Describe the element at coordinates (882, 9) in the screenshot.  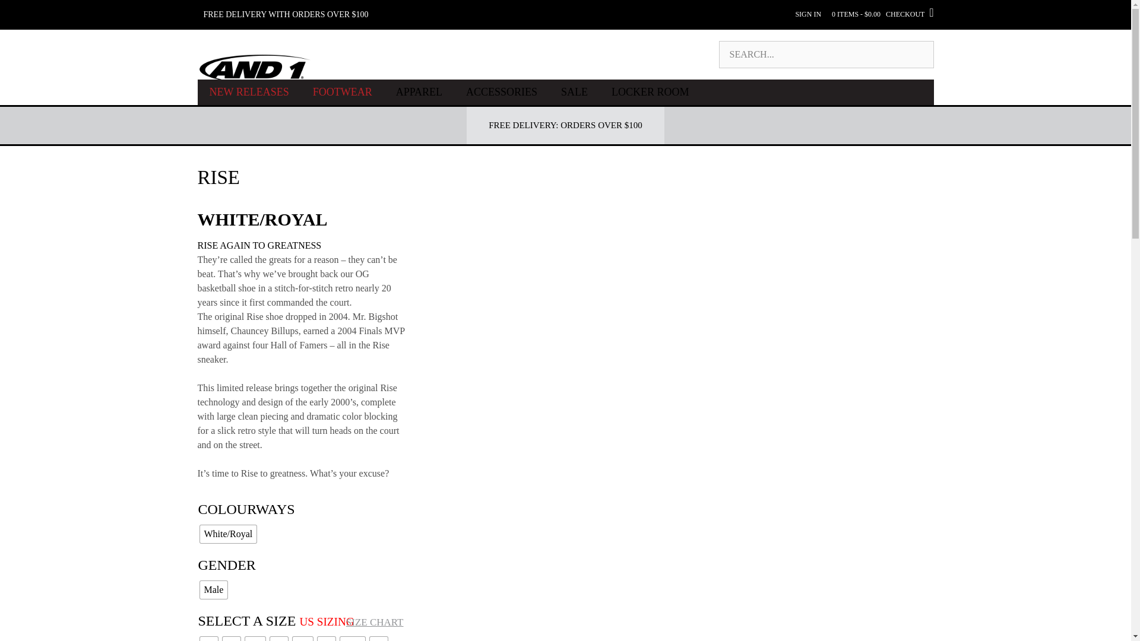
I see `View your shopping cart` at that location.